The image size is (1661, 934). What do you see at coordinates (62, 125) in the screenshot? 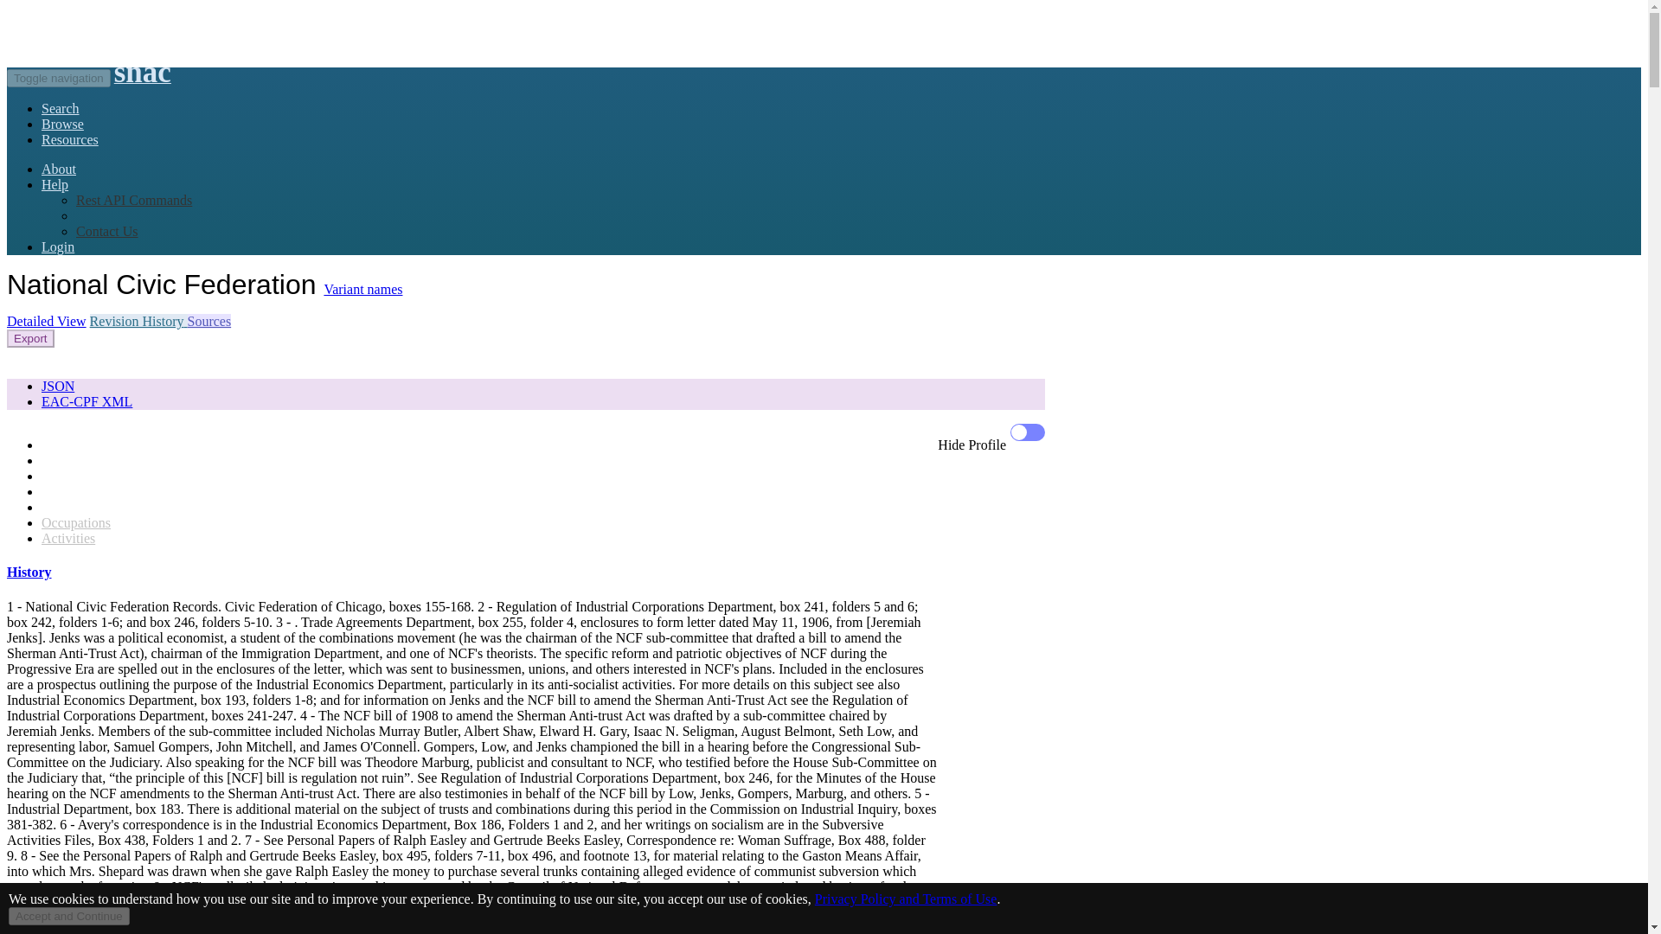
I see `Browse` at bounding box center [62, 125].